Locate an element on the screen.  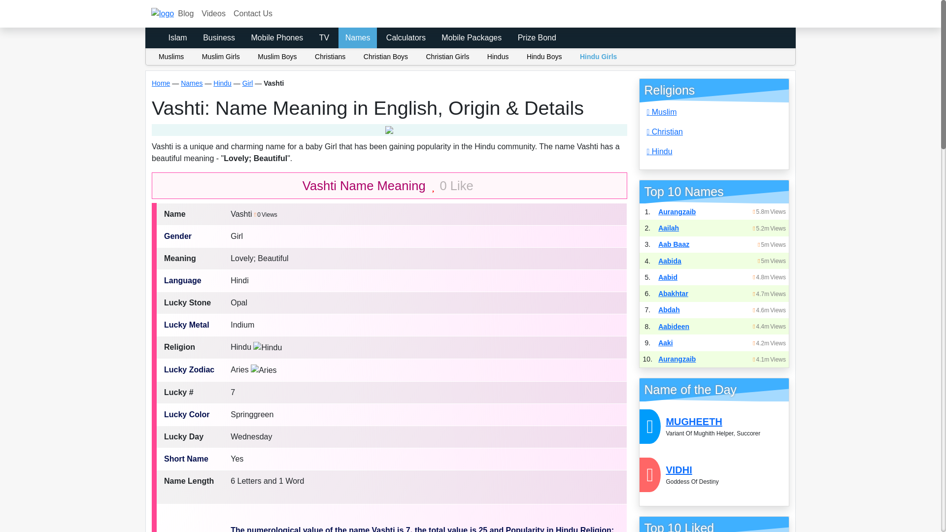
Prize Bond is located at coordinates (537, 38).